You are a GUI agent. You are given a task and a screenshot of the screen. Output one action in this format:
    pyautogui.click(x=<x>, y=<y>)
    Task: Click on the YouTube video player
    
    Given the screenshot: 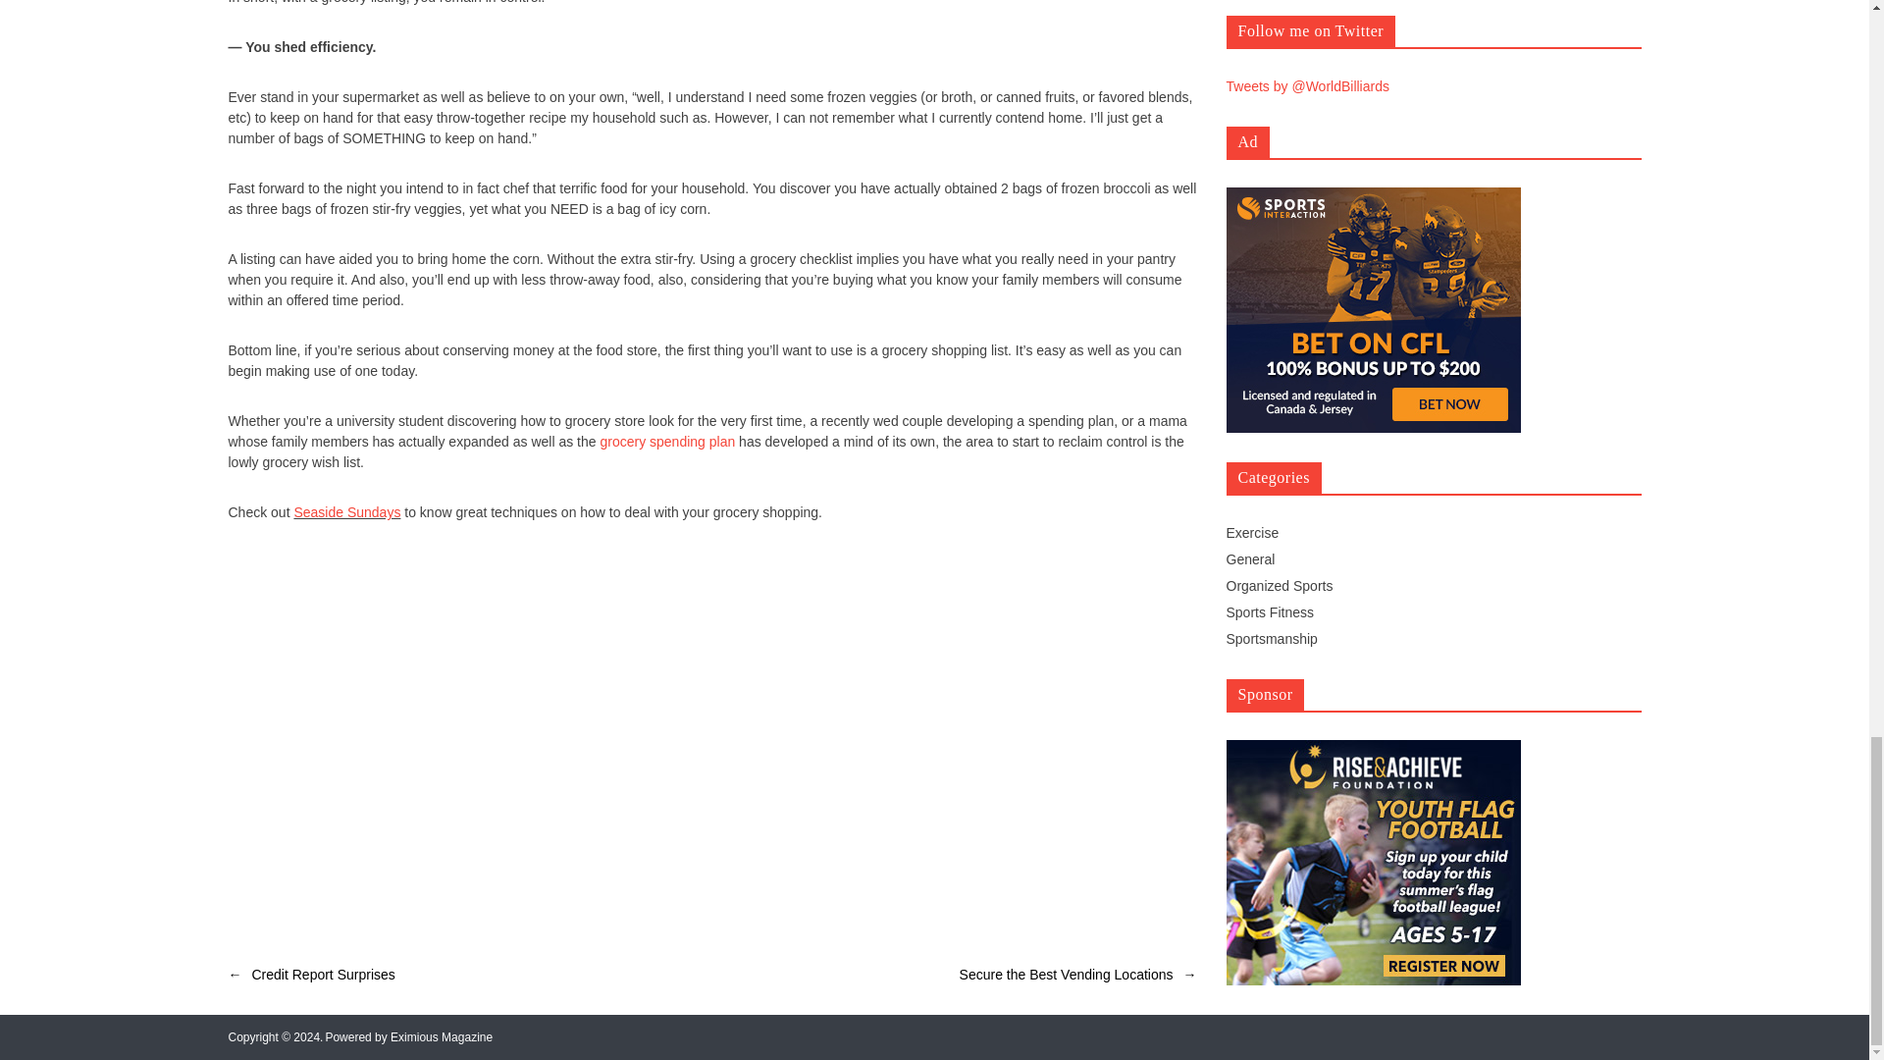 What is the action you would take?
    pyautogui.click(x=542, y=728)
    